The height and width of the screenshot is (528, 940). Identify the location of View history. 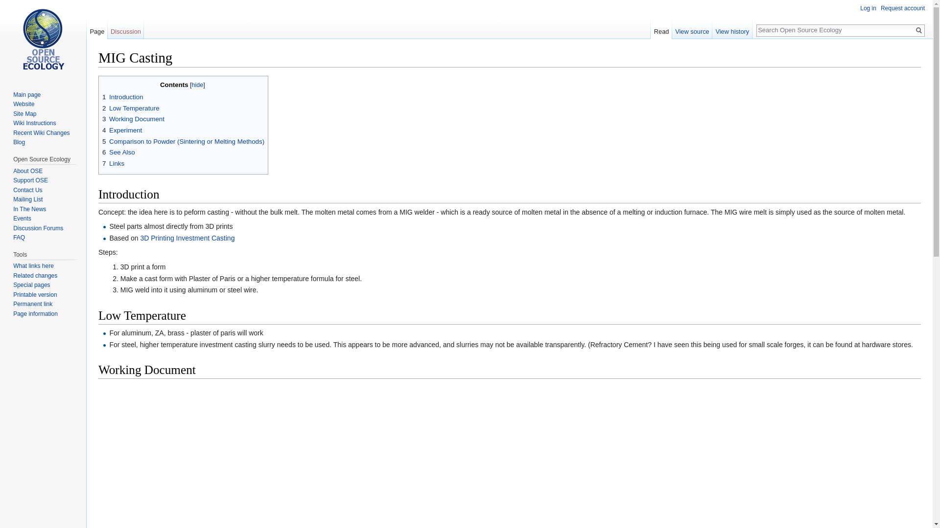
(732, 29).